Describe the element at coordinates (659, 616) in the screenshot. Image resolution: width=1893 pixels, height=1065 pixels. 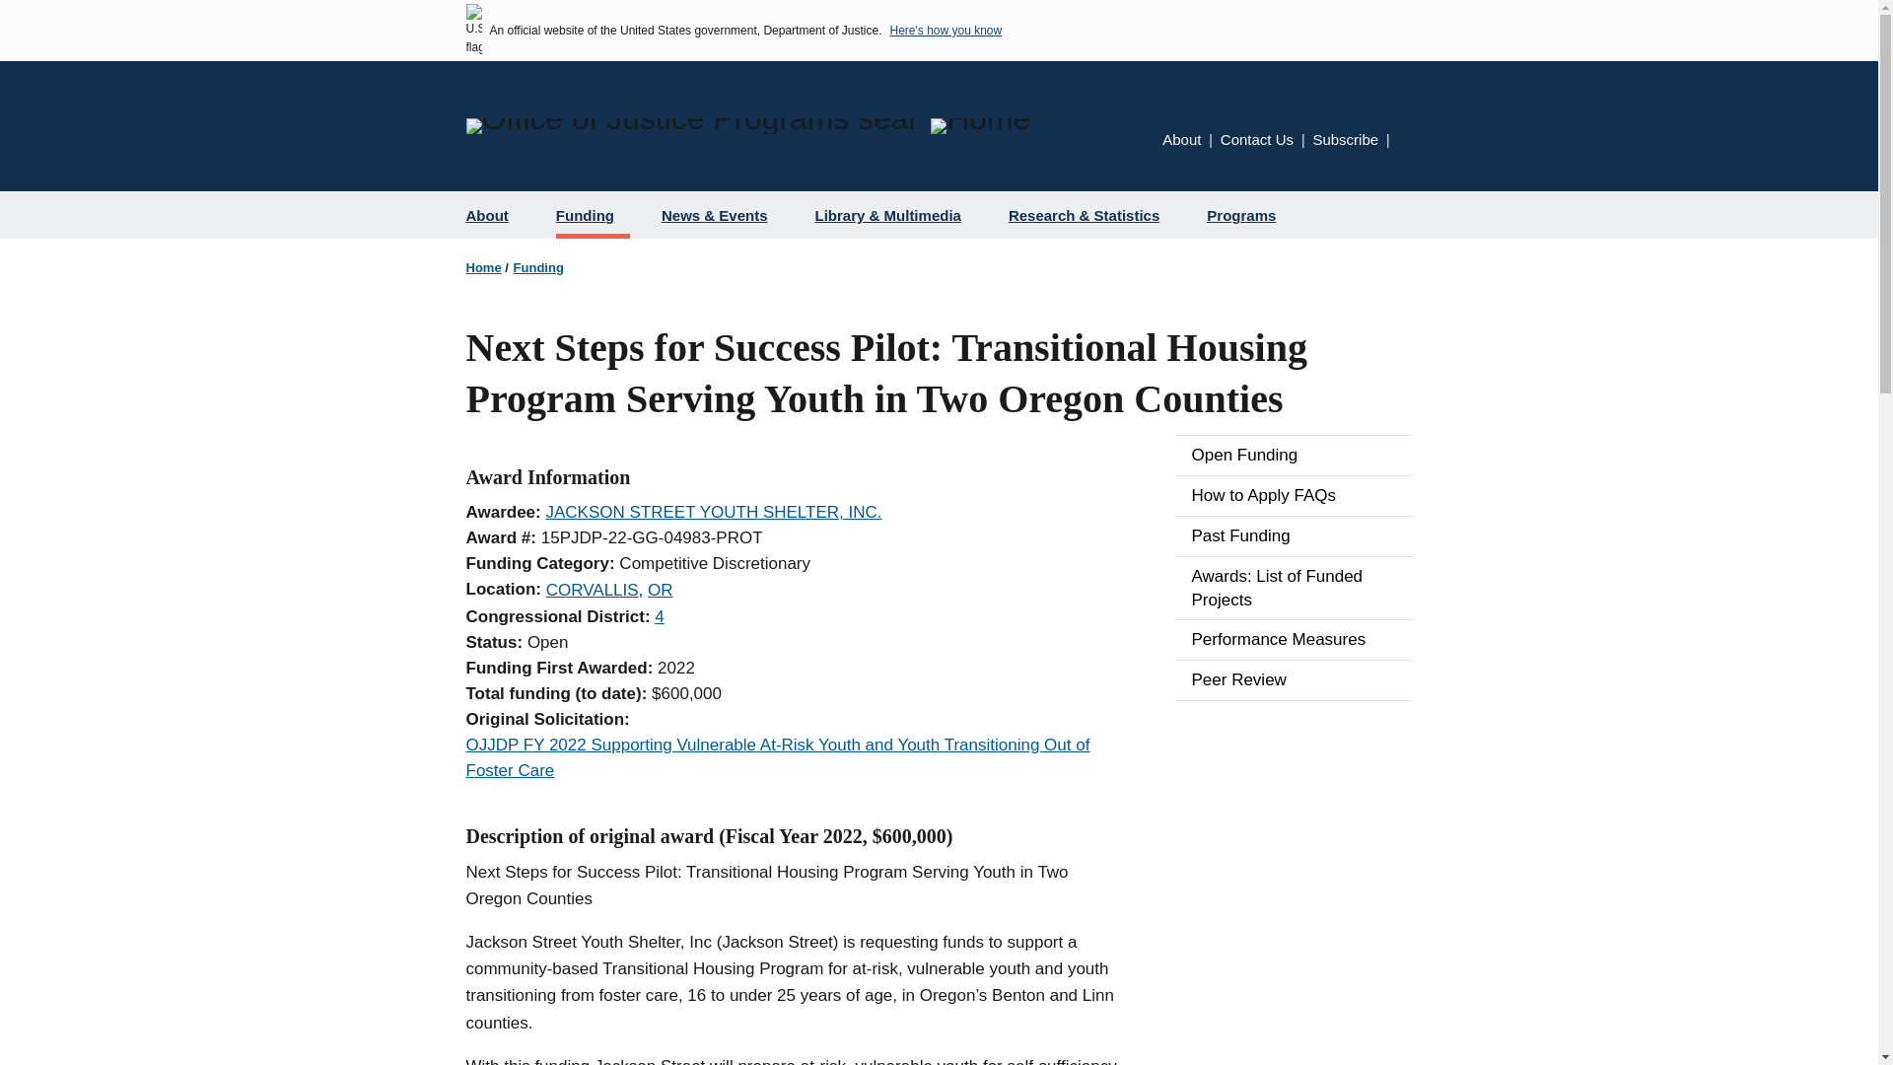
I see `4` at that location.